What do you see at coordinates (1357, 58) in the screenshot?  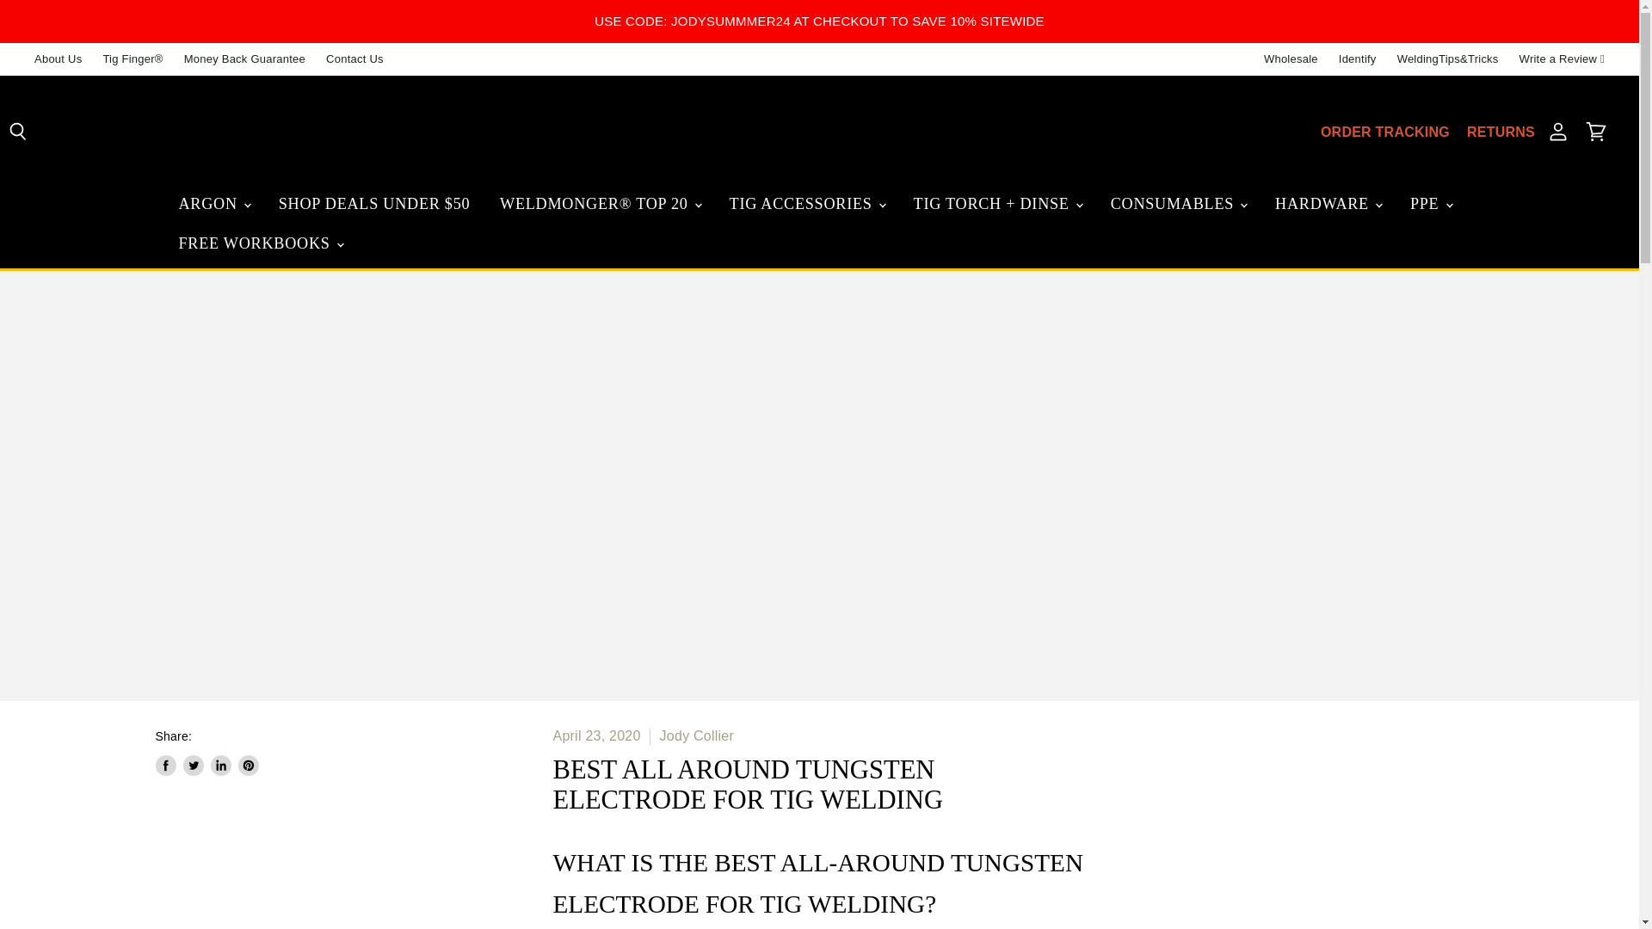 I see `Identify` at bounding box center [1357, 58].